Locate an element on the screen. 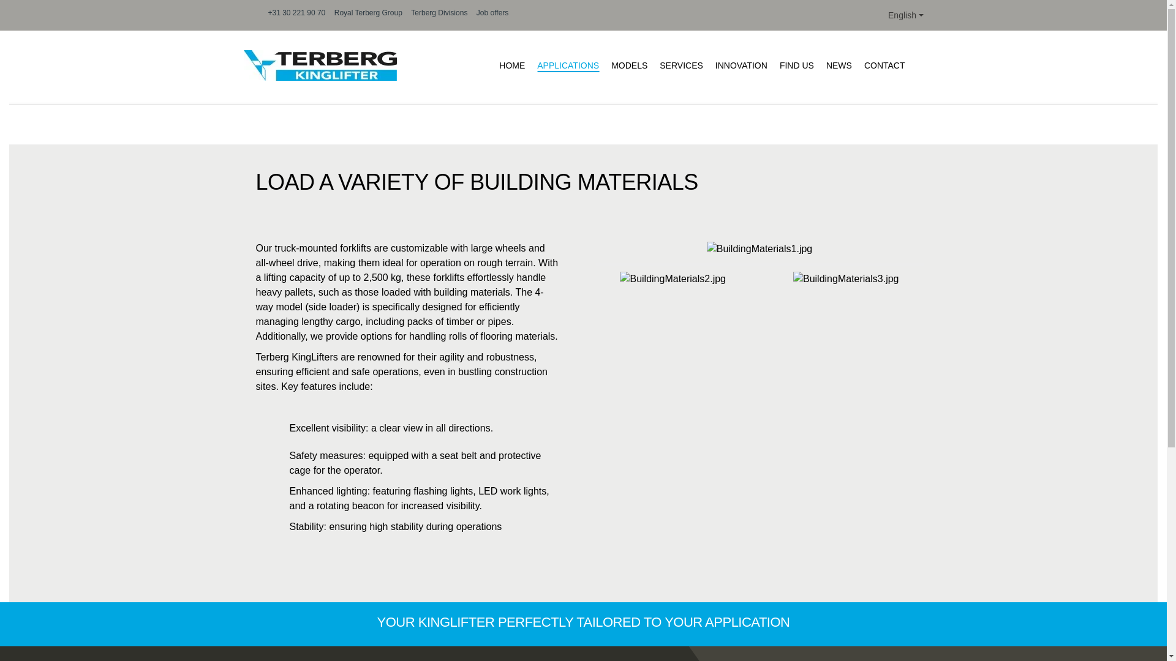  English is located at coordinates (905, 15).